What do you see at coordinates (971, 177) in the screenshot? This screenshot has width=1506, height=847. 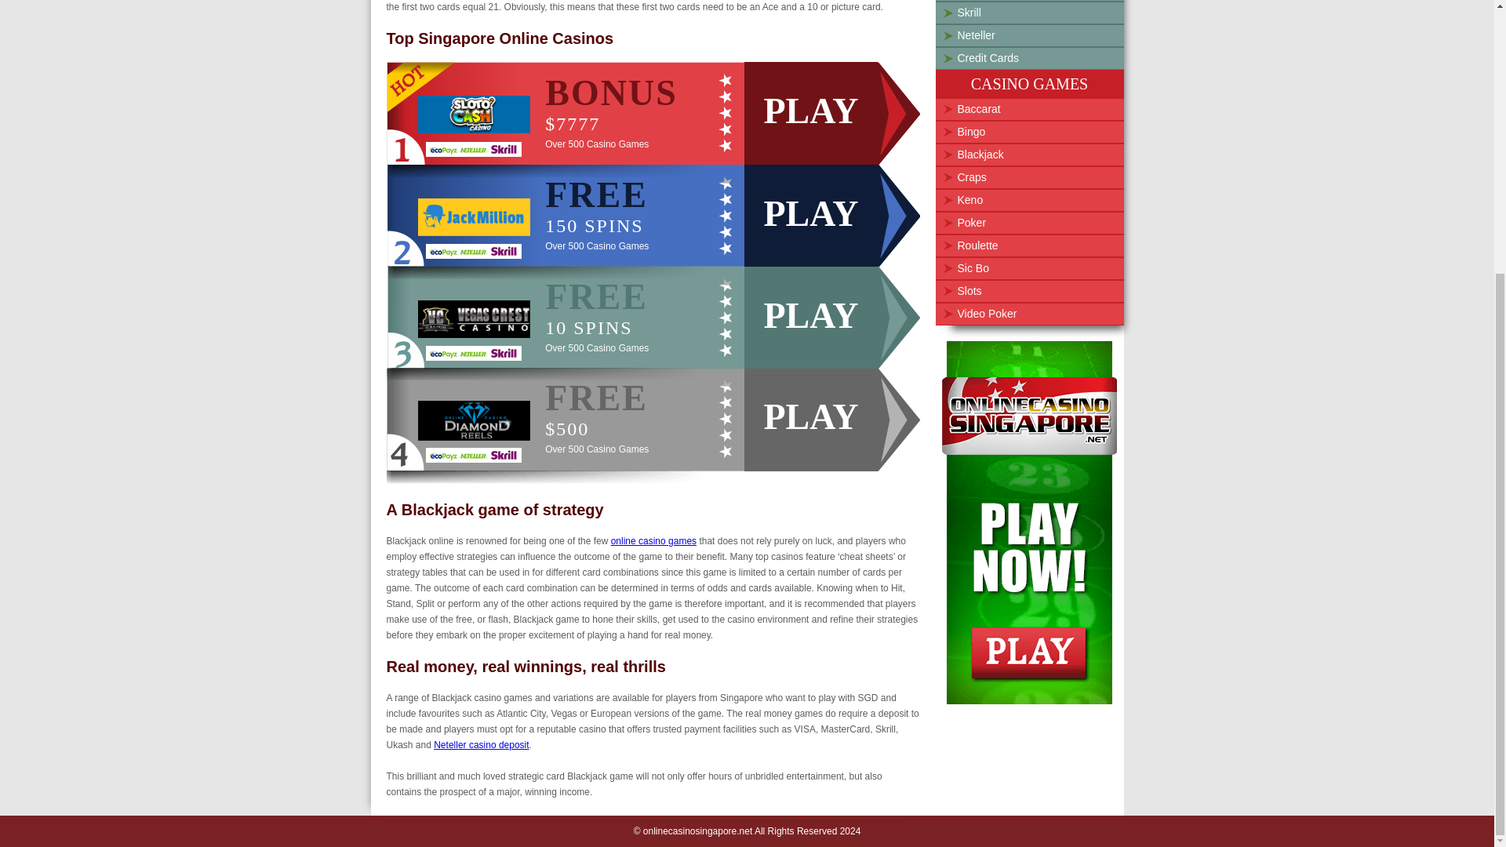 I see `Craps` at bounding box center [971, 177].